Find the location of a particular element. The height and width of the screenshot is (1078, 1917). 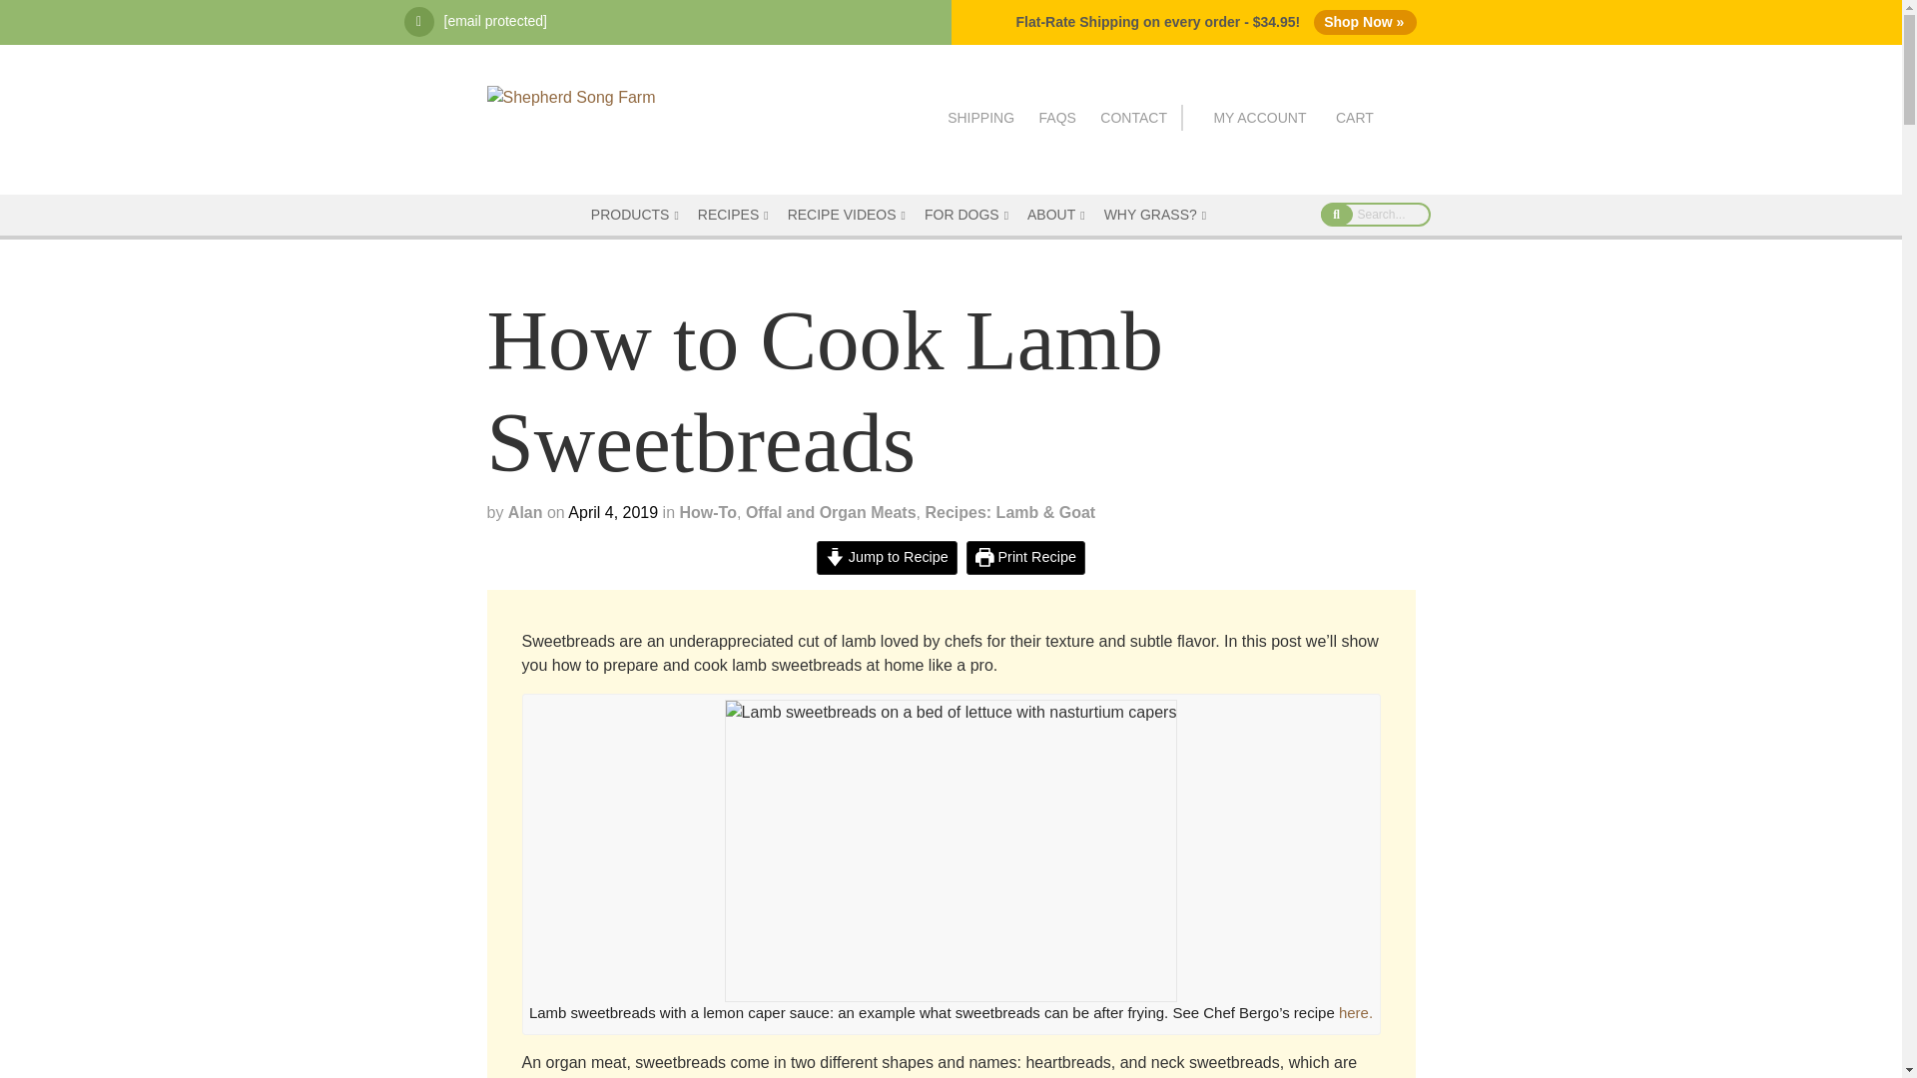

Shepherd Song Farm is located at coordinates (571, 96).